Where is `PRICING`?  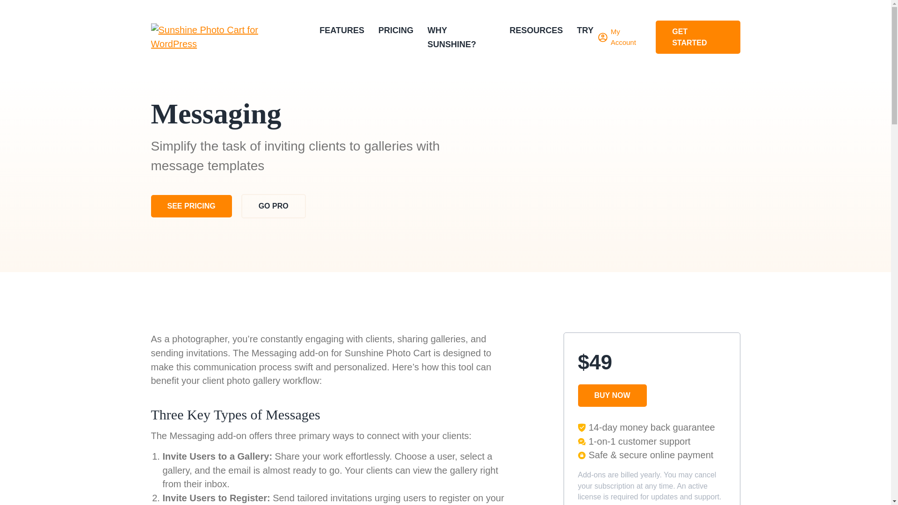
PRICING is located at coordinates (396, 30).